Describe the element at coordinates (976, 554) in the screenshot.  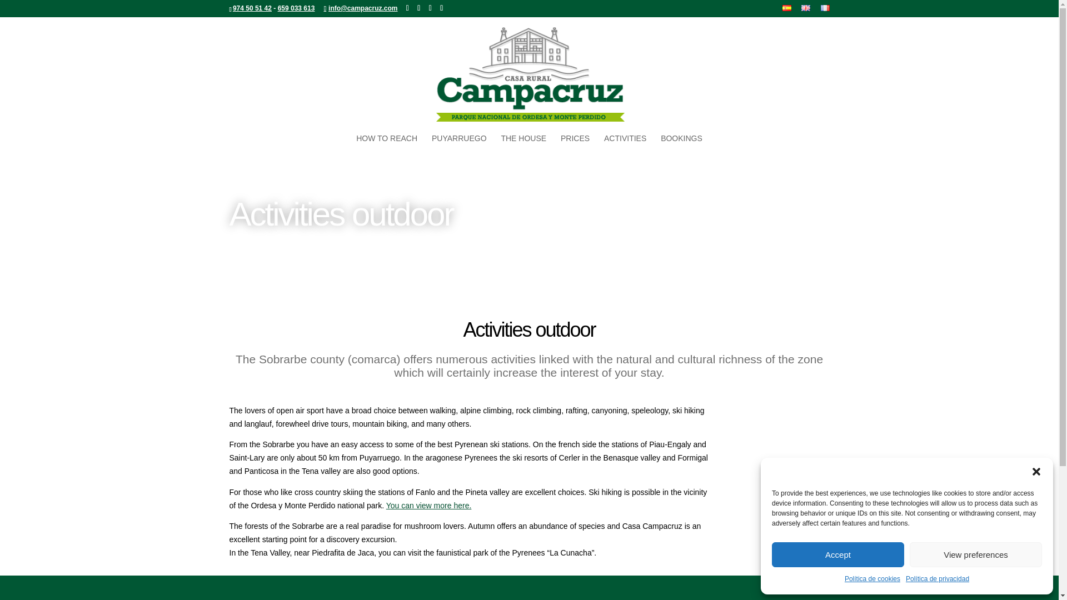
I see `View preferences` at that location.